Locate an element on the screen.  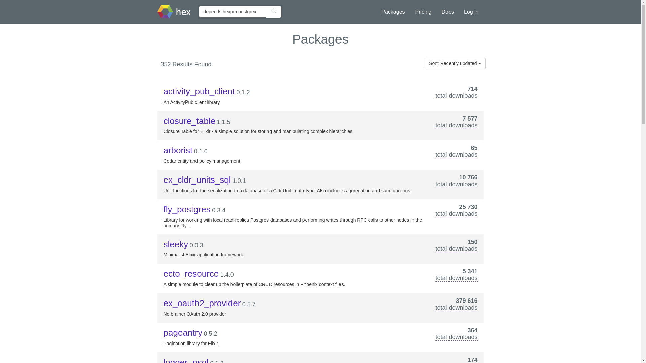
Log in is located at coordinates (471, 12).